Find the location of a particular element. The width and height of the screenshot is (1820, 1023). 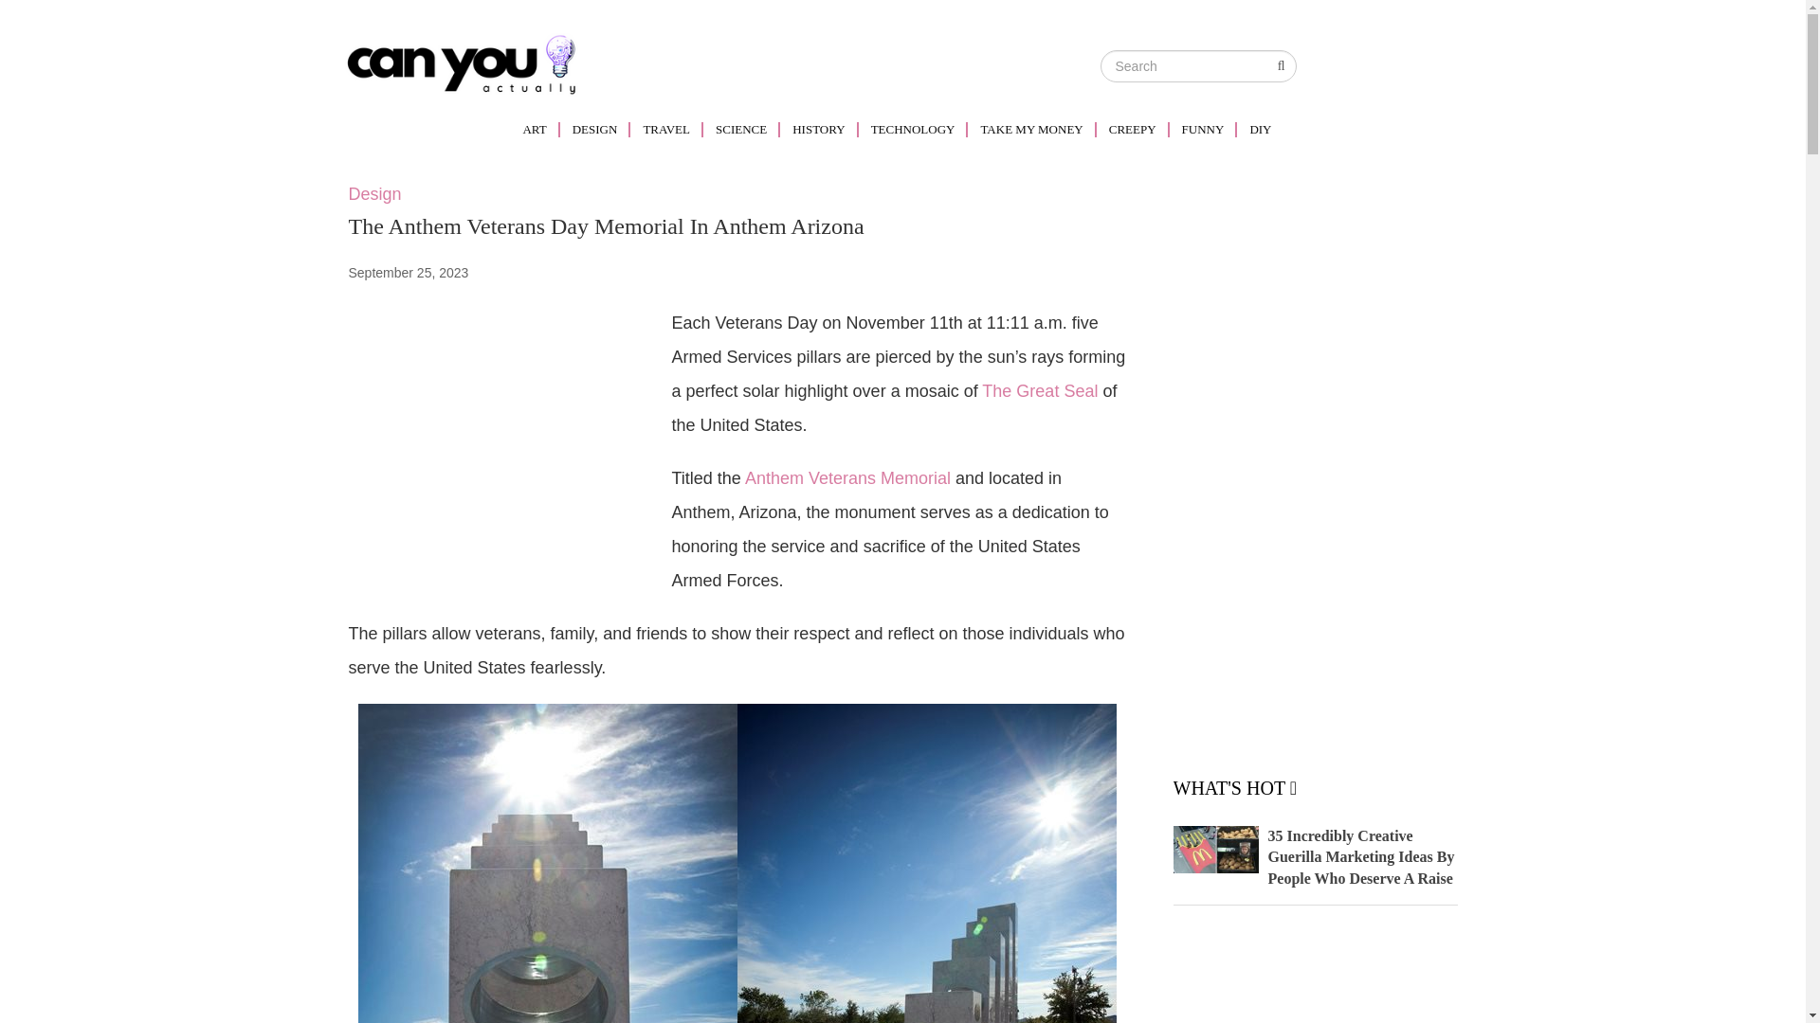

HISTORY is located at coordinates (821, 129).